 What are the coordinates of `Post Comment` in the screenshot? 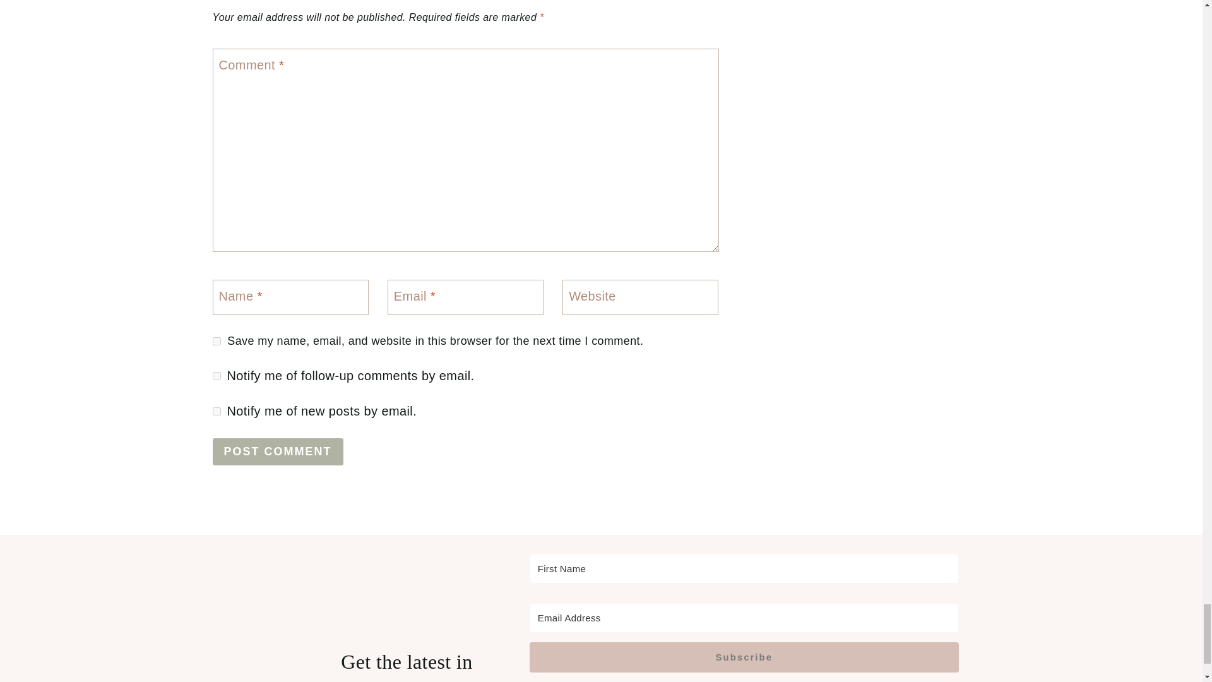 It's located at (278, 452).